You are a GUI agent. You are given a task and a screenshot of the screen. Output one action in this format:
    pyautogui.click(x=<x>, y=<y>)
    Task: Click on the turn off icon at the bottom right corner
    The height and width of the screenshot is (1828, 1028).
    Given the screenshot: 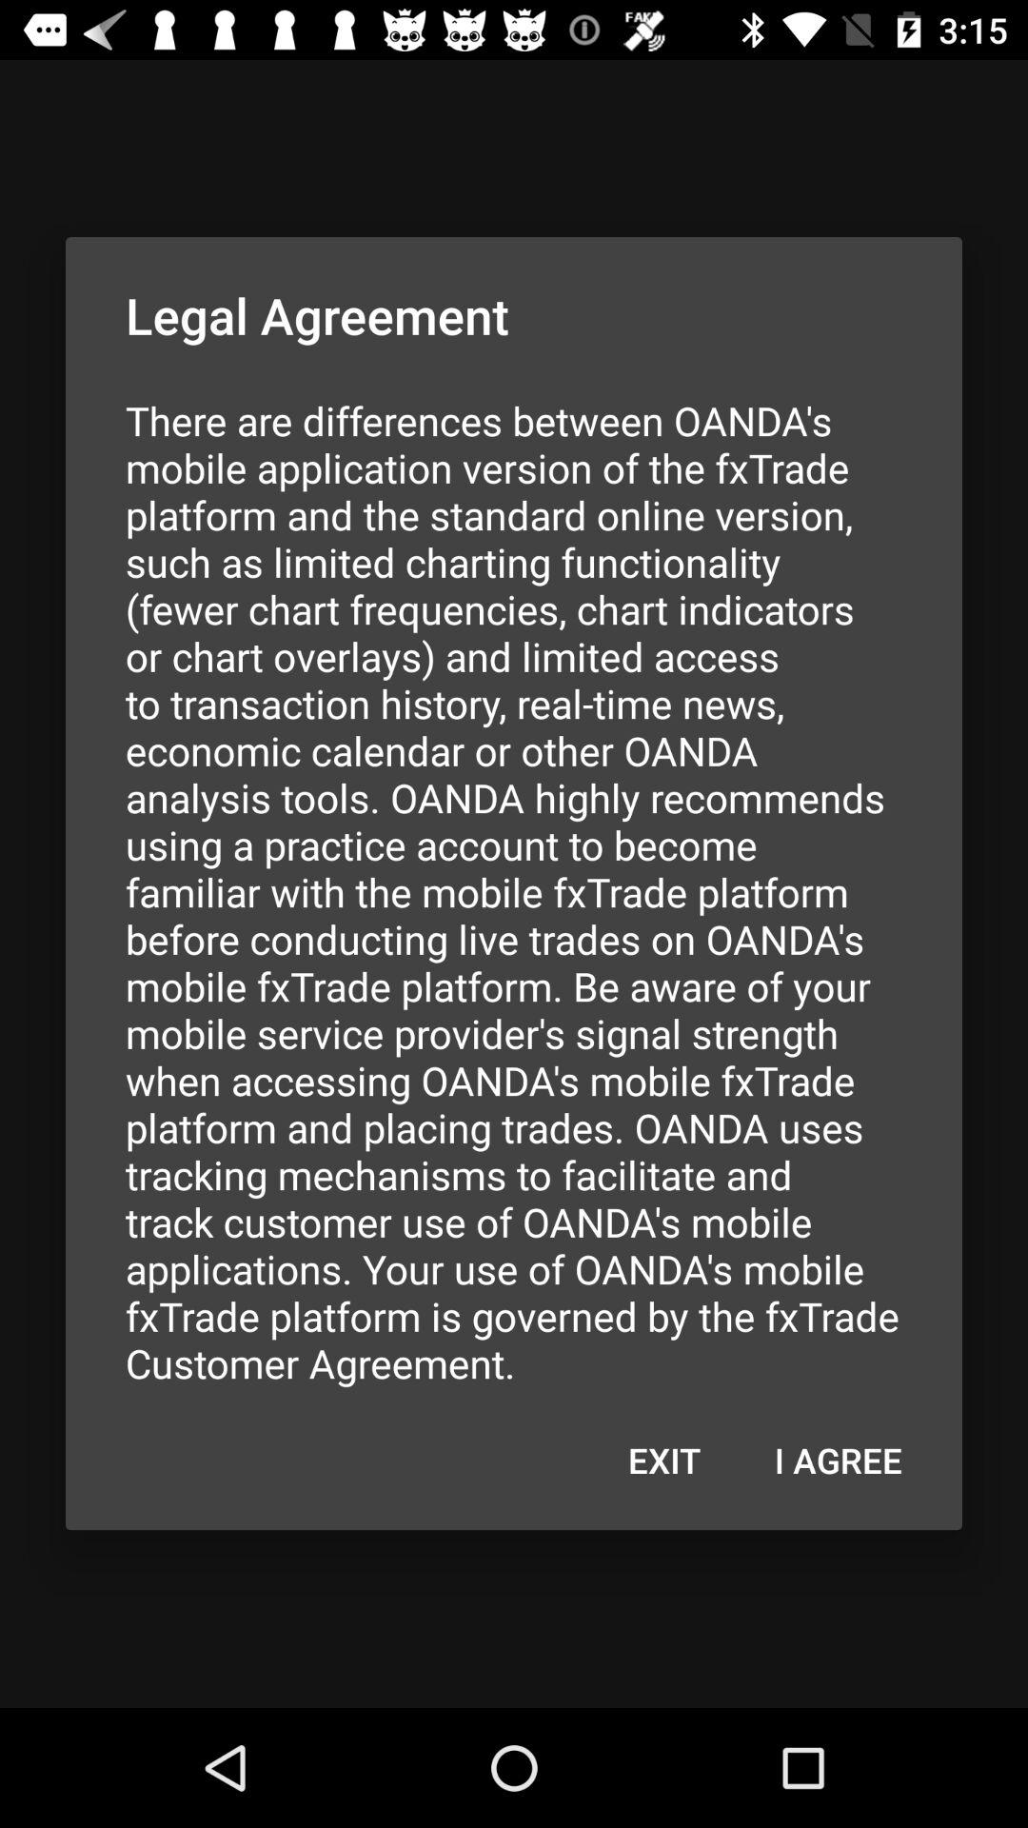 What is the action you would take?
    pyautogui.click(x=838, y=1460)
    